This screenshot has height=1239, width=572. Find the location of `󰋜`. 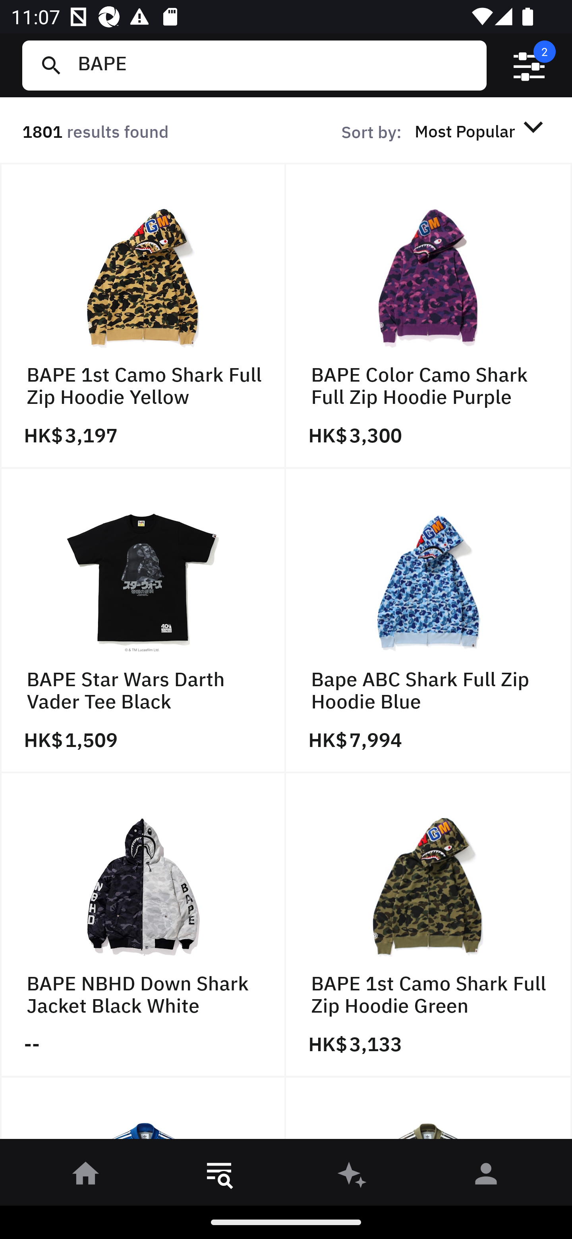

󰋜 is located at coordinates (86, 1176).